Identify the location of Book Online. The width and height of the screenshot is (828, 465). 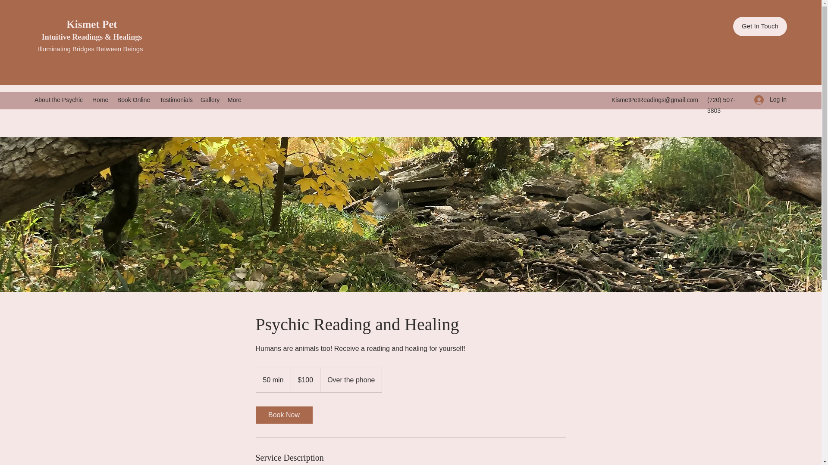
(134, 100).